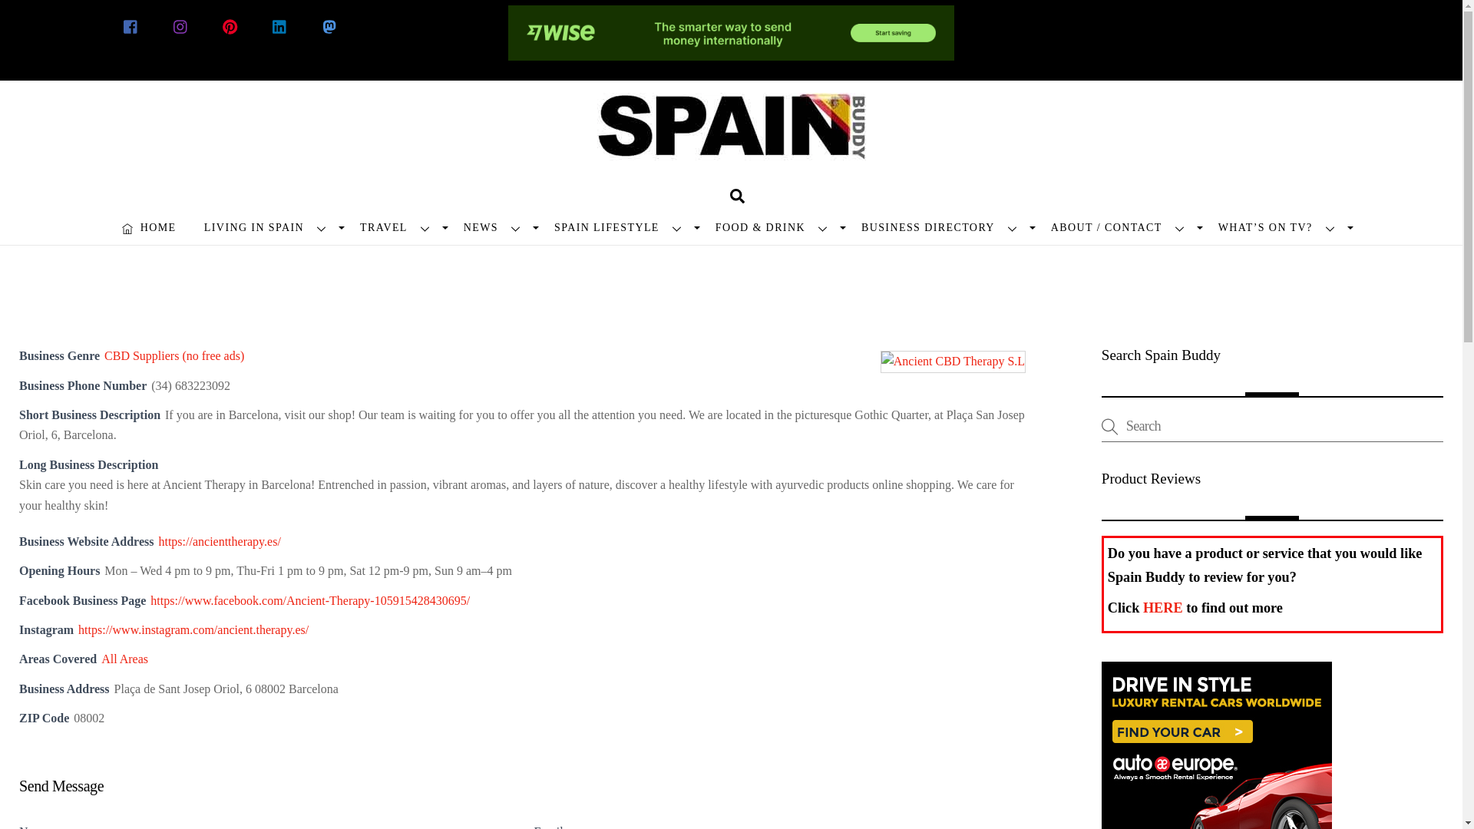 The height and width of the screenshot is (829, 1474). What do you see at coordinates (268, 227) in the screenshot?
I see `LIVING IN SPAIN` at bounding box center [268, 227].